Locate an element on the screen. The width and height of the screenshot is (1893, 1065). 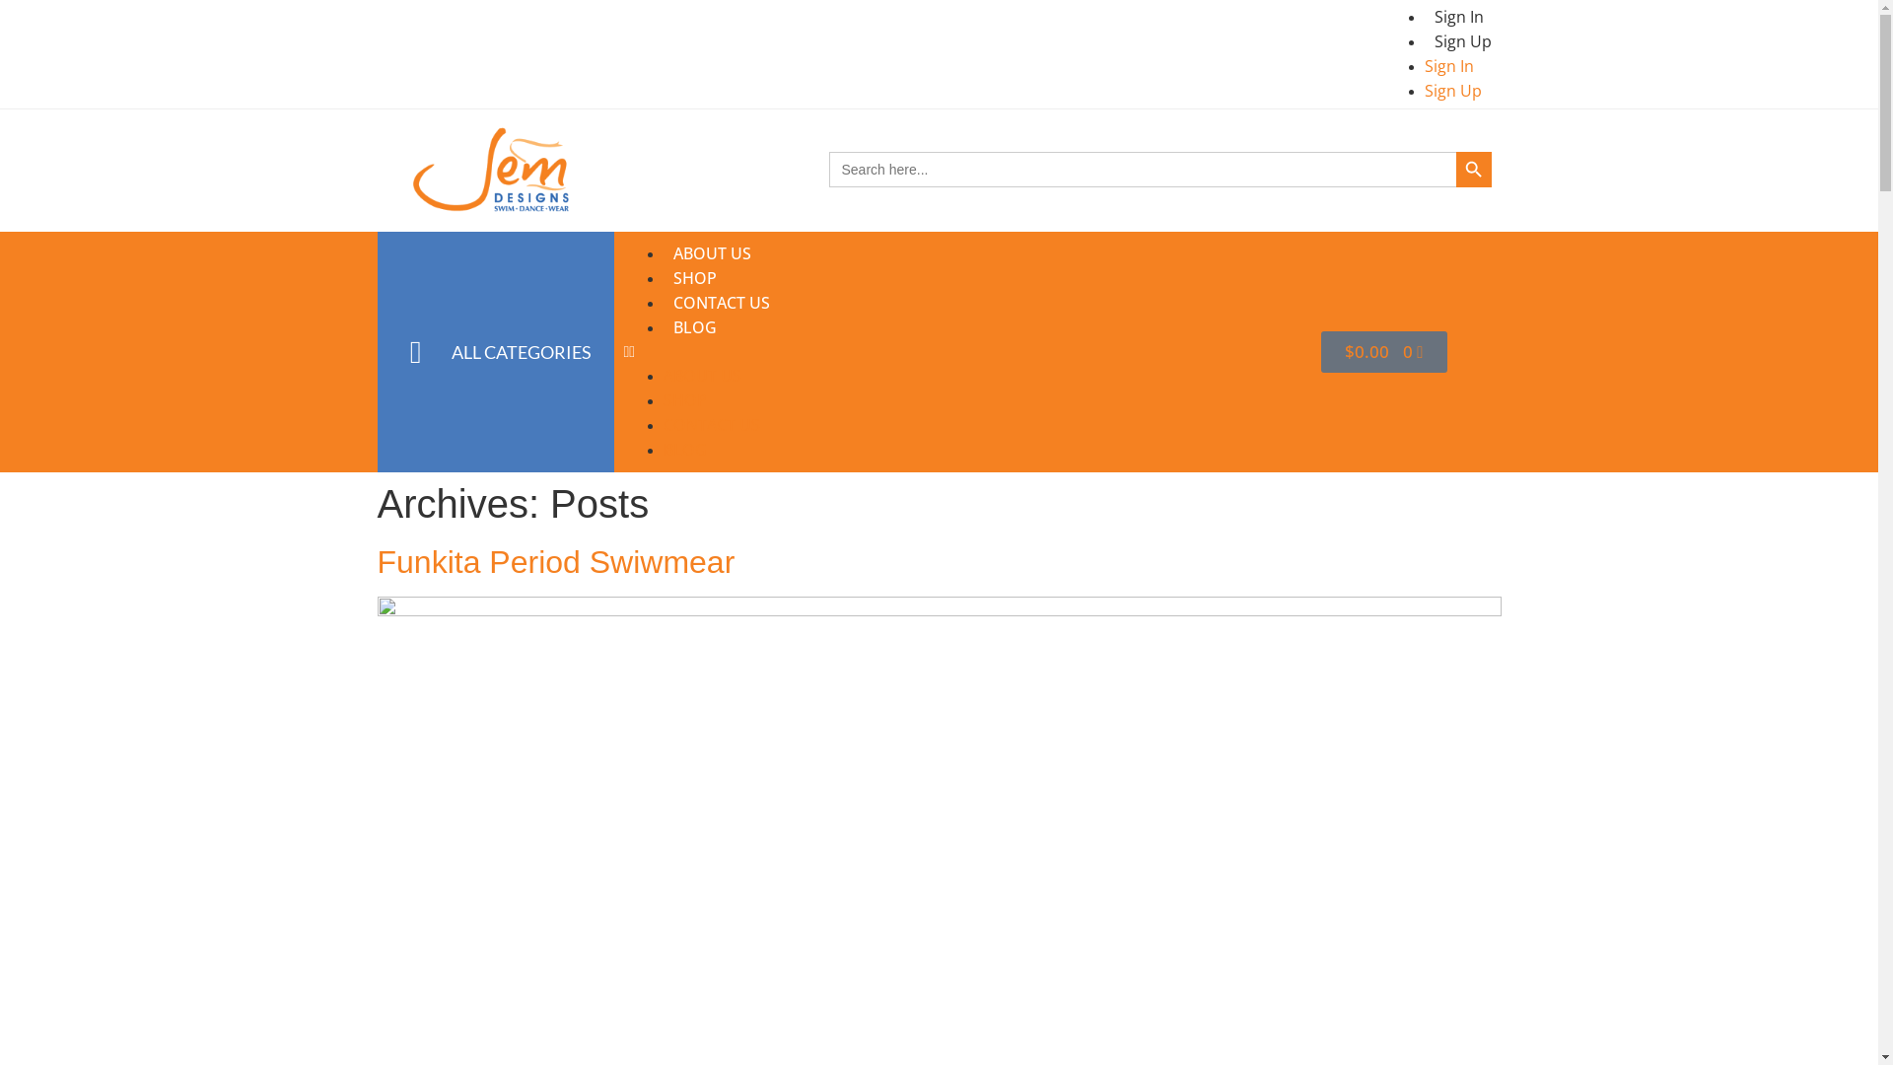
Funkita Period Swiwmear is located at coordinates (556, 562).